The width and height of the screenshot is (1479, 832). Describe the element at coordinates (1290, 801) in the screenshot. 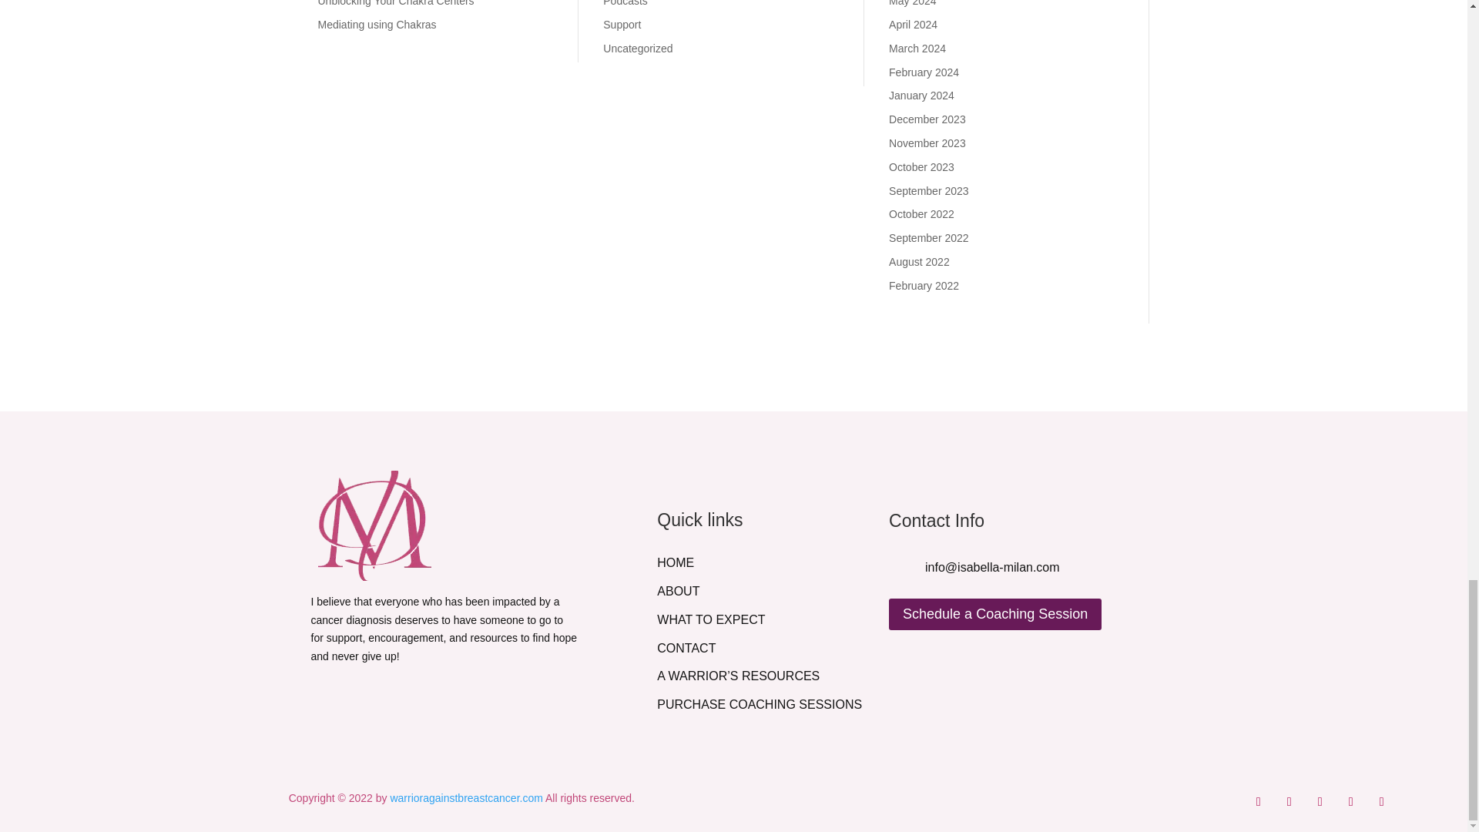

I see `Follow on Instagram` at that location.